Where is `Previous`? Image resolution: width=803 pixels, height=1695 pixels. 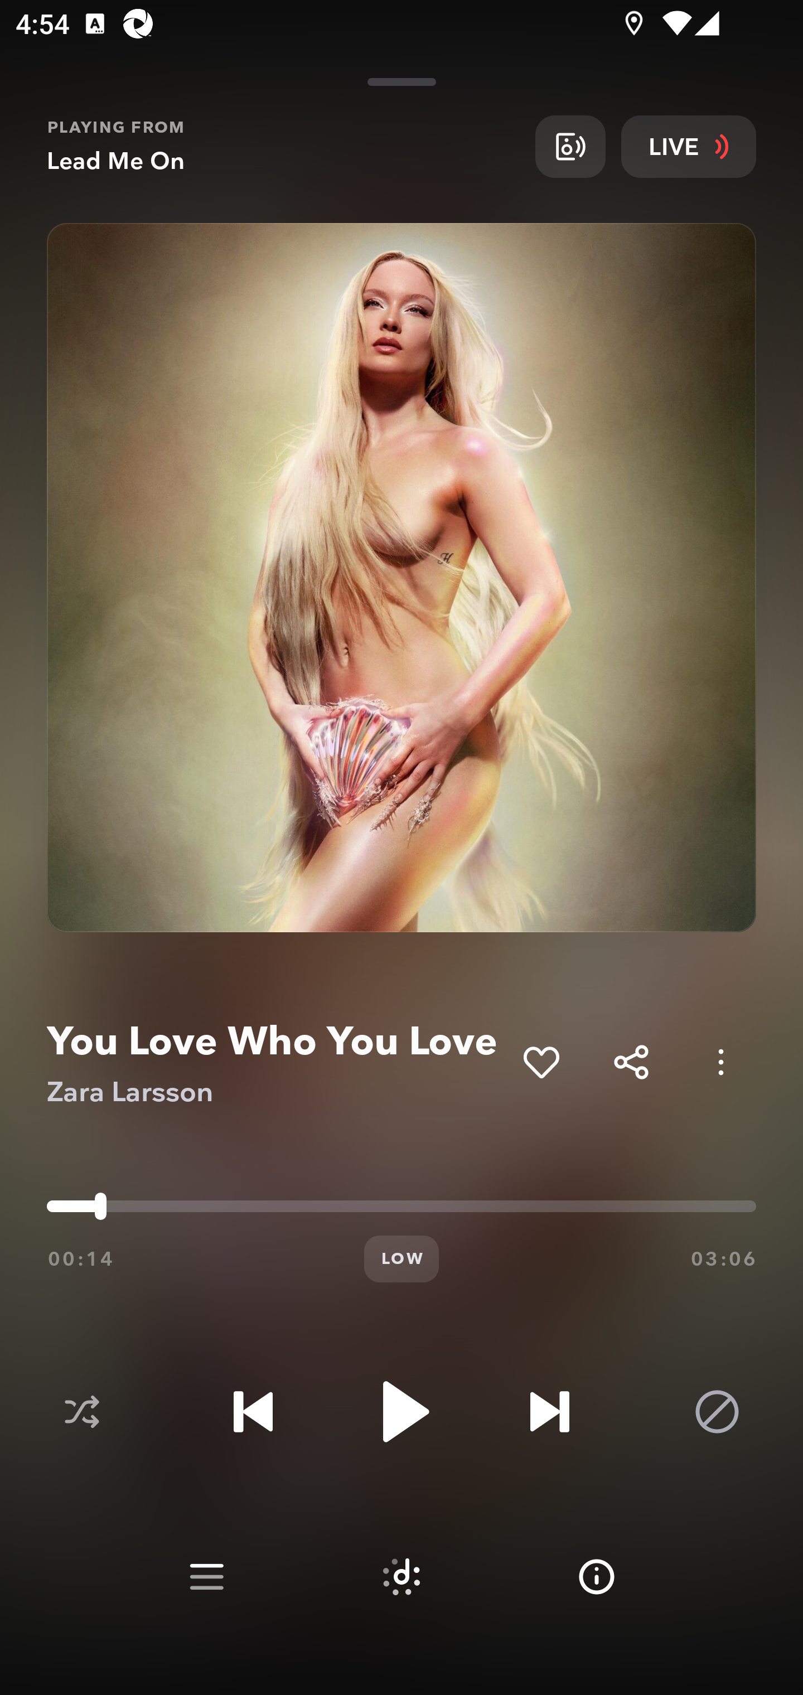
Previous is located at coordinates (253, 1412).